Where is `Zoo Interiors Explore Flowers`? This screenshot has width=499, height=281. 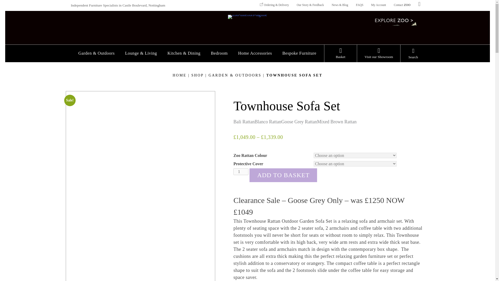 Zoo Interiors Explore Flowers is located at coordinates (398, 28).